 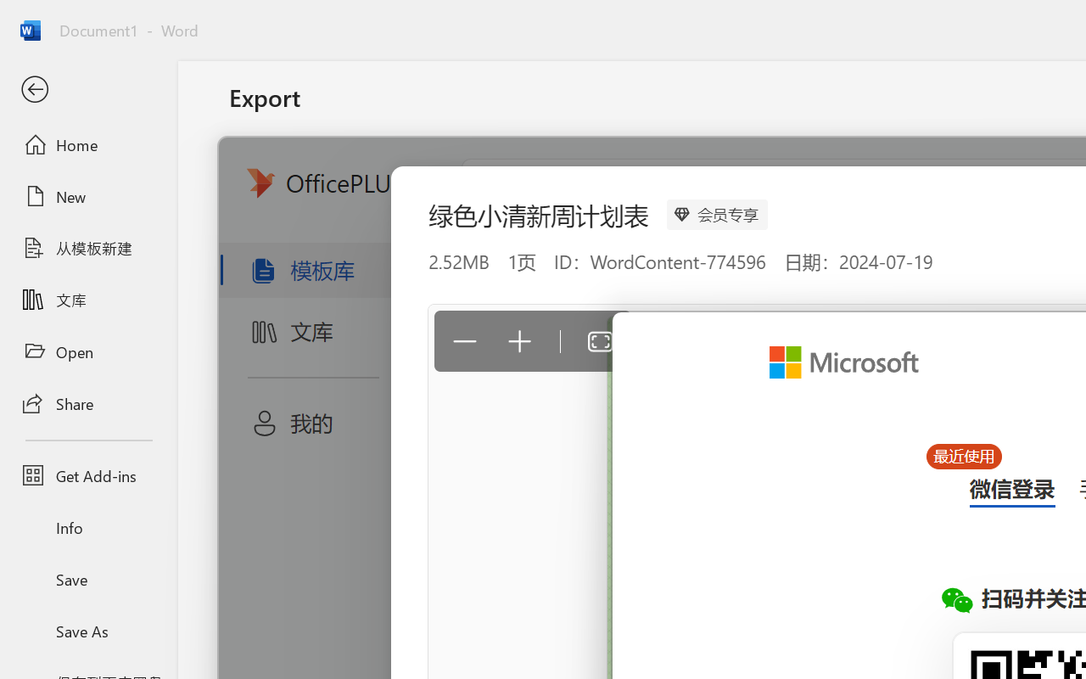 I want to click on Back, so click(x=88, y=90).